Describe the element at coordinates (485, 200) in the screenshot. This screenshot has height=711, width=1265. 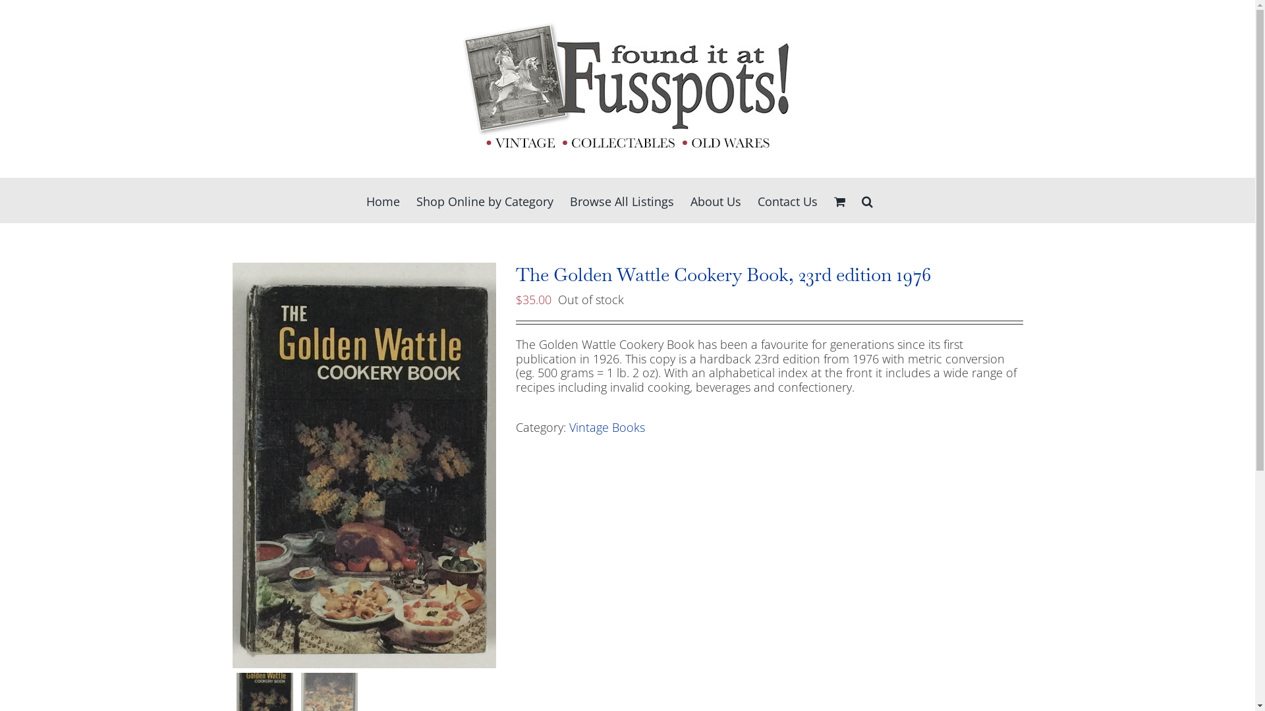
I see `Shop Online by Category` at that location.